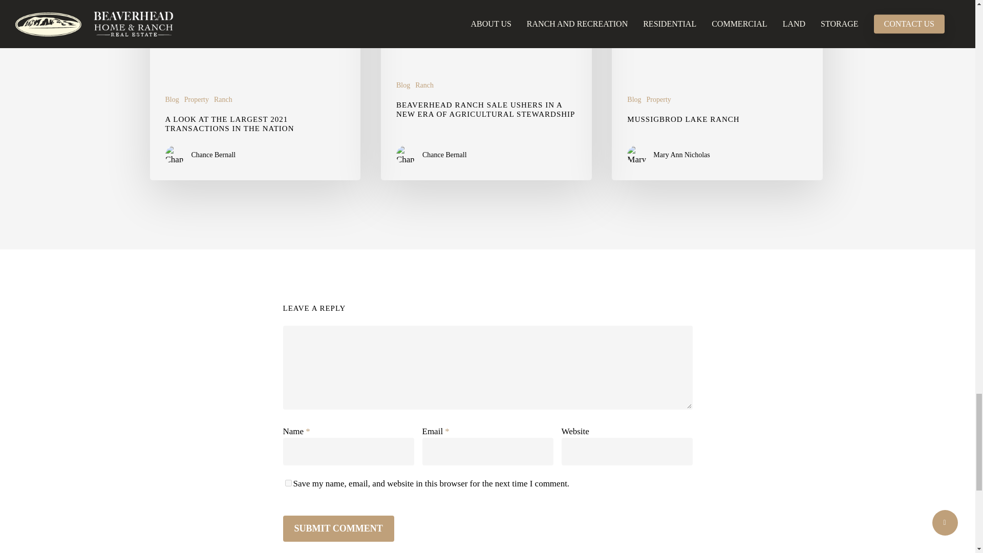 This screenshot has width=983, height=553. What do you see at coordinates (424, 85) in the screenshot?
I see `Ranch` at bounding box center [424, 85].